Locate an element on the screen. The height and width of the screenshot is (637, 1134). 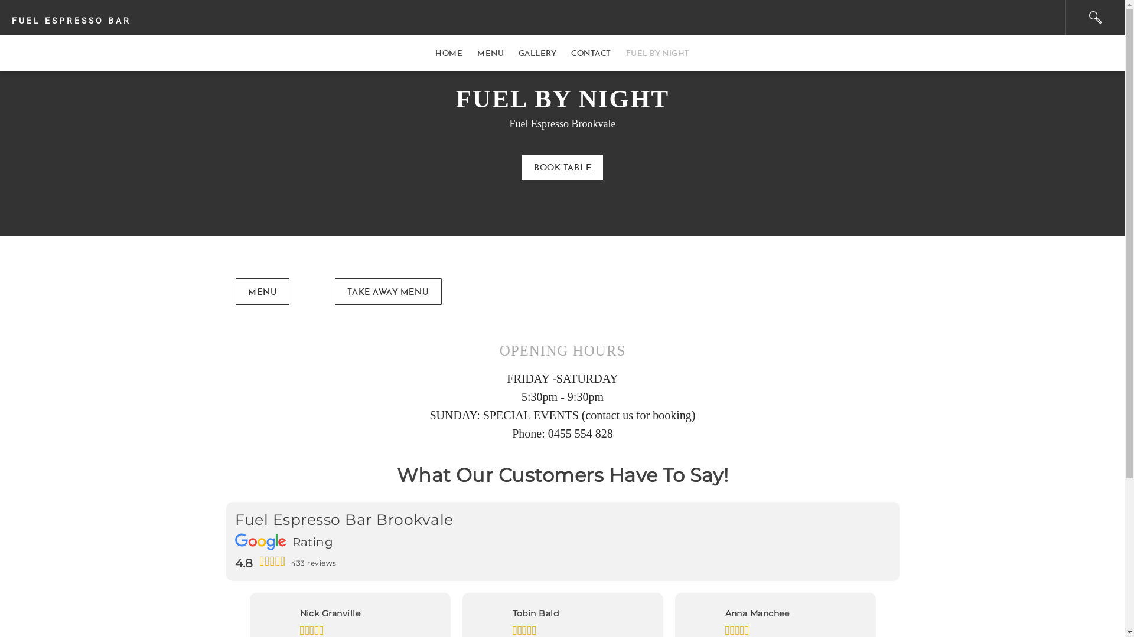
BOOK TABLE is located at coordinates (563, 168).